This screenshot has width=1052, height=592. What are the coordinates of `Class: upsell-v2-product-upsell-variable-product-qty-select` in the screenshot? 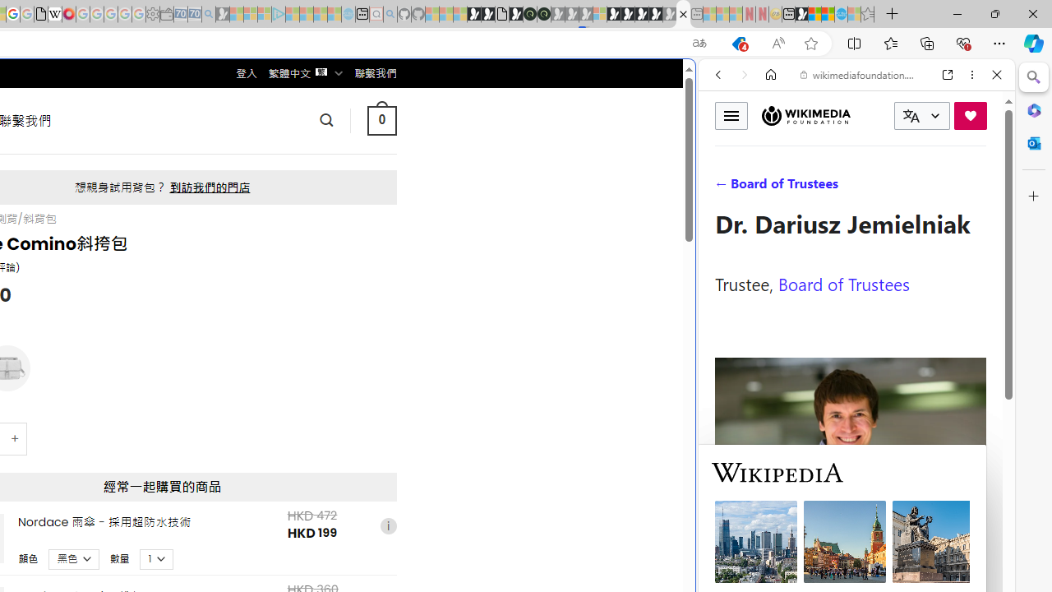 It's located at (157, 558).